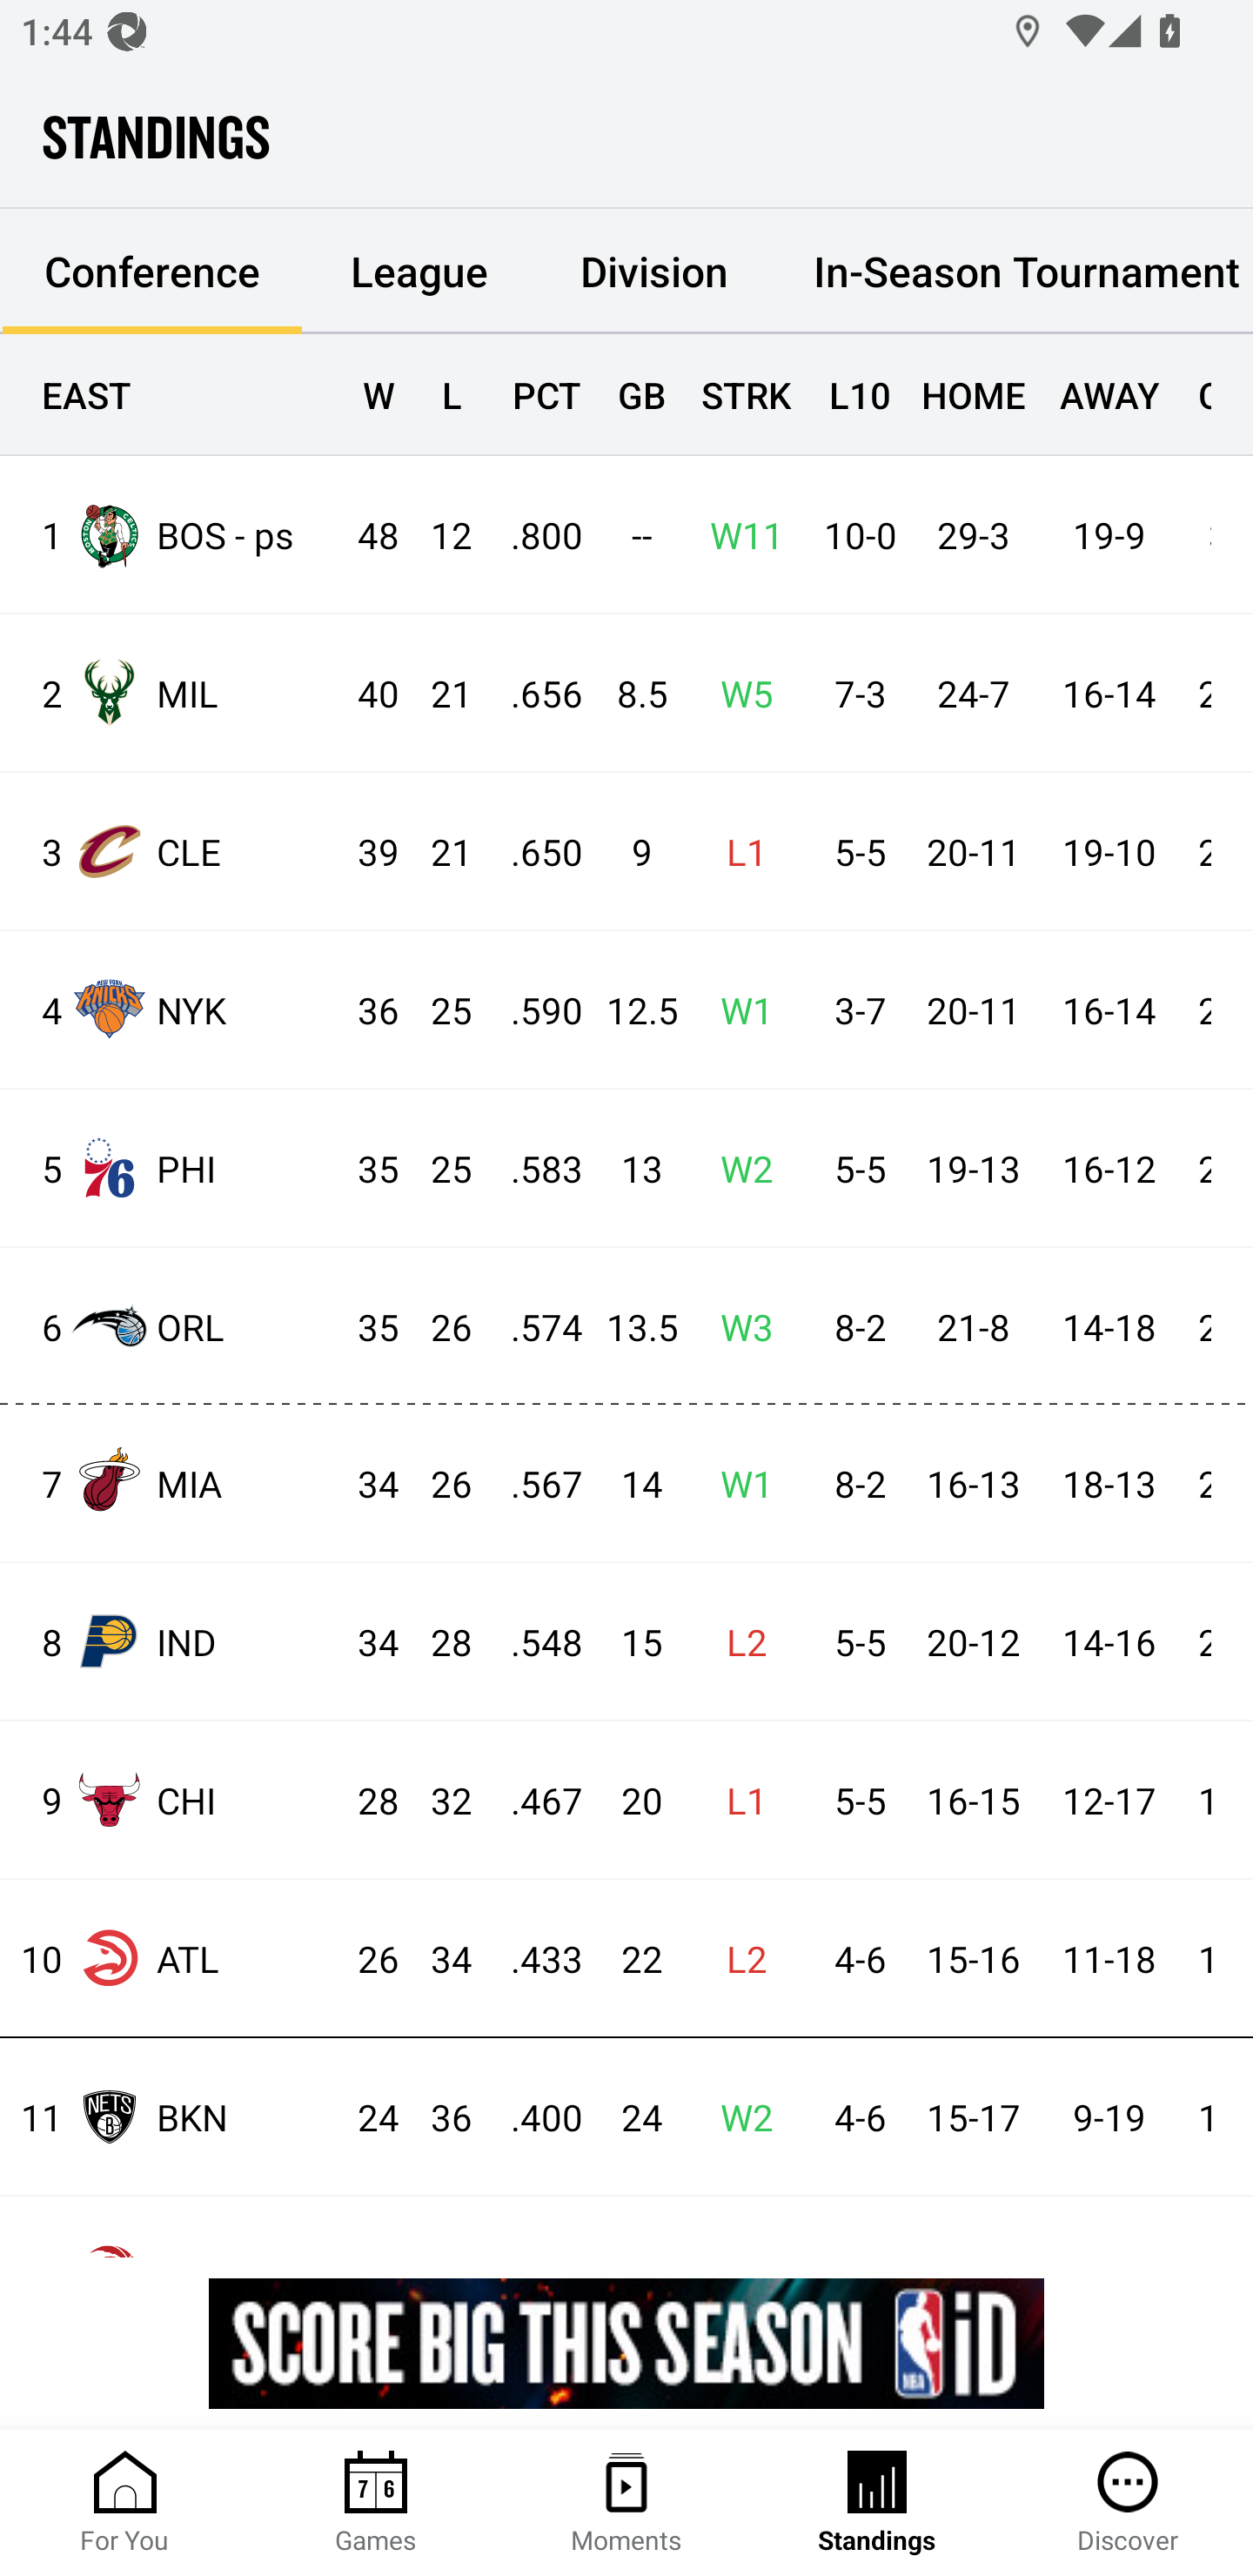 This screenshot has width=1253, height=2576. What do you see at coordinates (171, 693) in the screenshot?
I see `2 MIL` at bounding box center [171, 693].